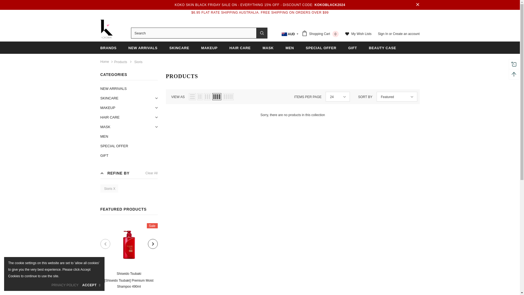 The width and height of the screenshot is (524, 295). What do you see at coordinates (114, 146) in the screenshot?
I see `SPECIAL OFFER` at bounding box center [114, 146].